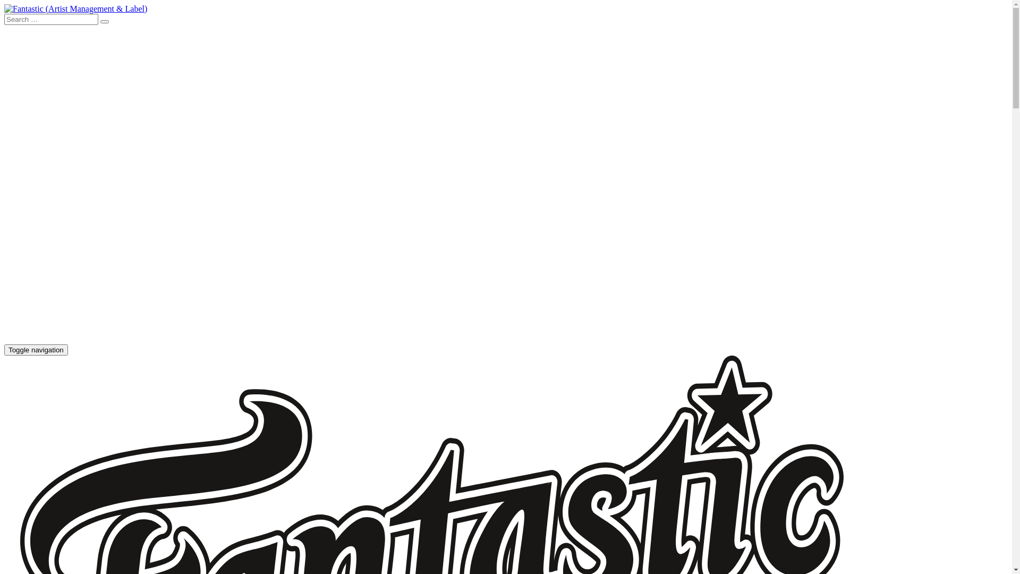 Image resolution: width=1020 pixels, height=574 pixels. What do you see at coordinates (36, 350) in the screenshot?
I see `Toggle navigation` at bounding box center [36, 350].